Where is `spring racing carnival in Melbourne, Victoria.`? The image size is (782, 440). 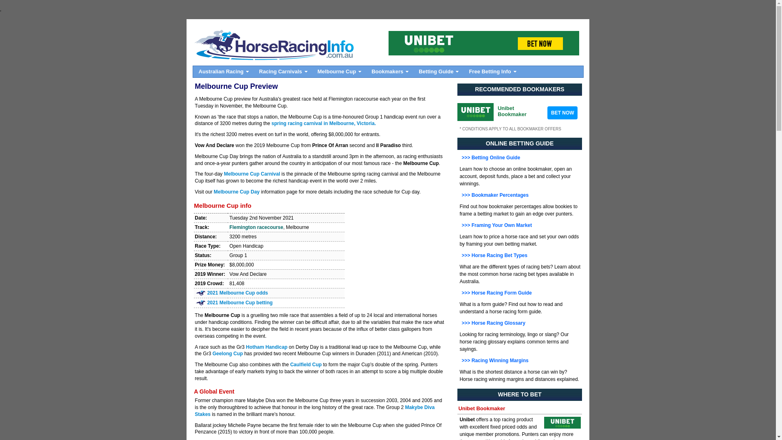 spring racing carnival in Melbourne, Victoria. is located at coordinates (323, 123).